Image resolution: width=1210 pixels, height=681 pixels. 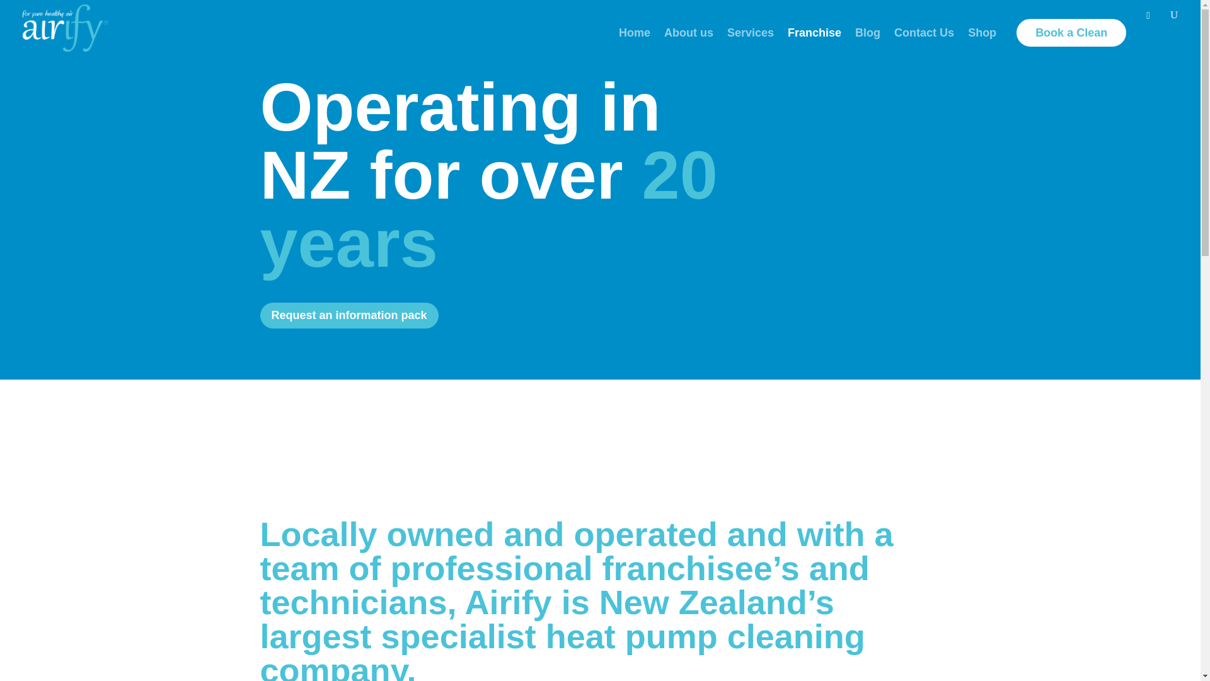 I want to click on Contact Us, so click(x=924, y=38).